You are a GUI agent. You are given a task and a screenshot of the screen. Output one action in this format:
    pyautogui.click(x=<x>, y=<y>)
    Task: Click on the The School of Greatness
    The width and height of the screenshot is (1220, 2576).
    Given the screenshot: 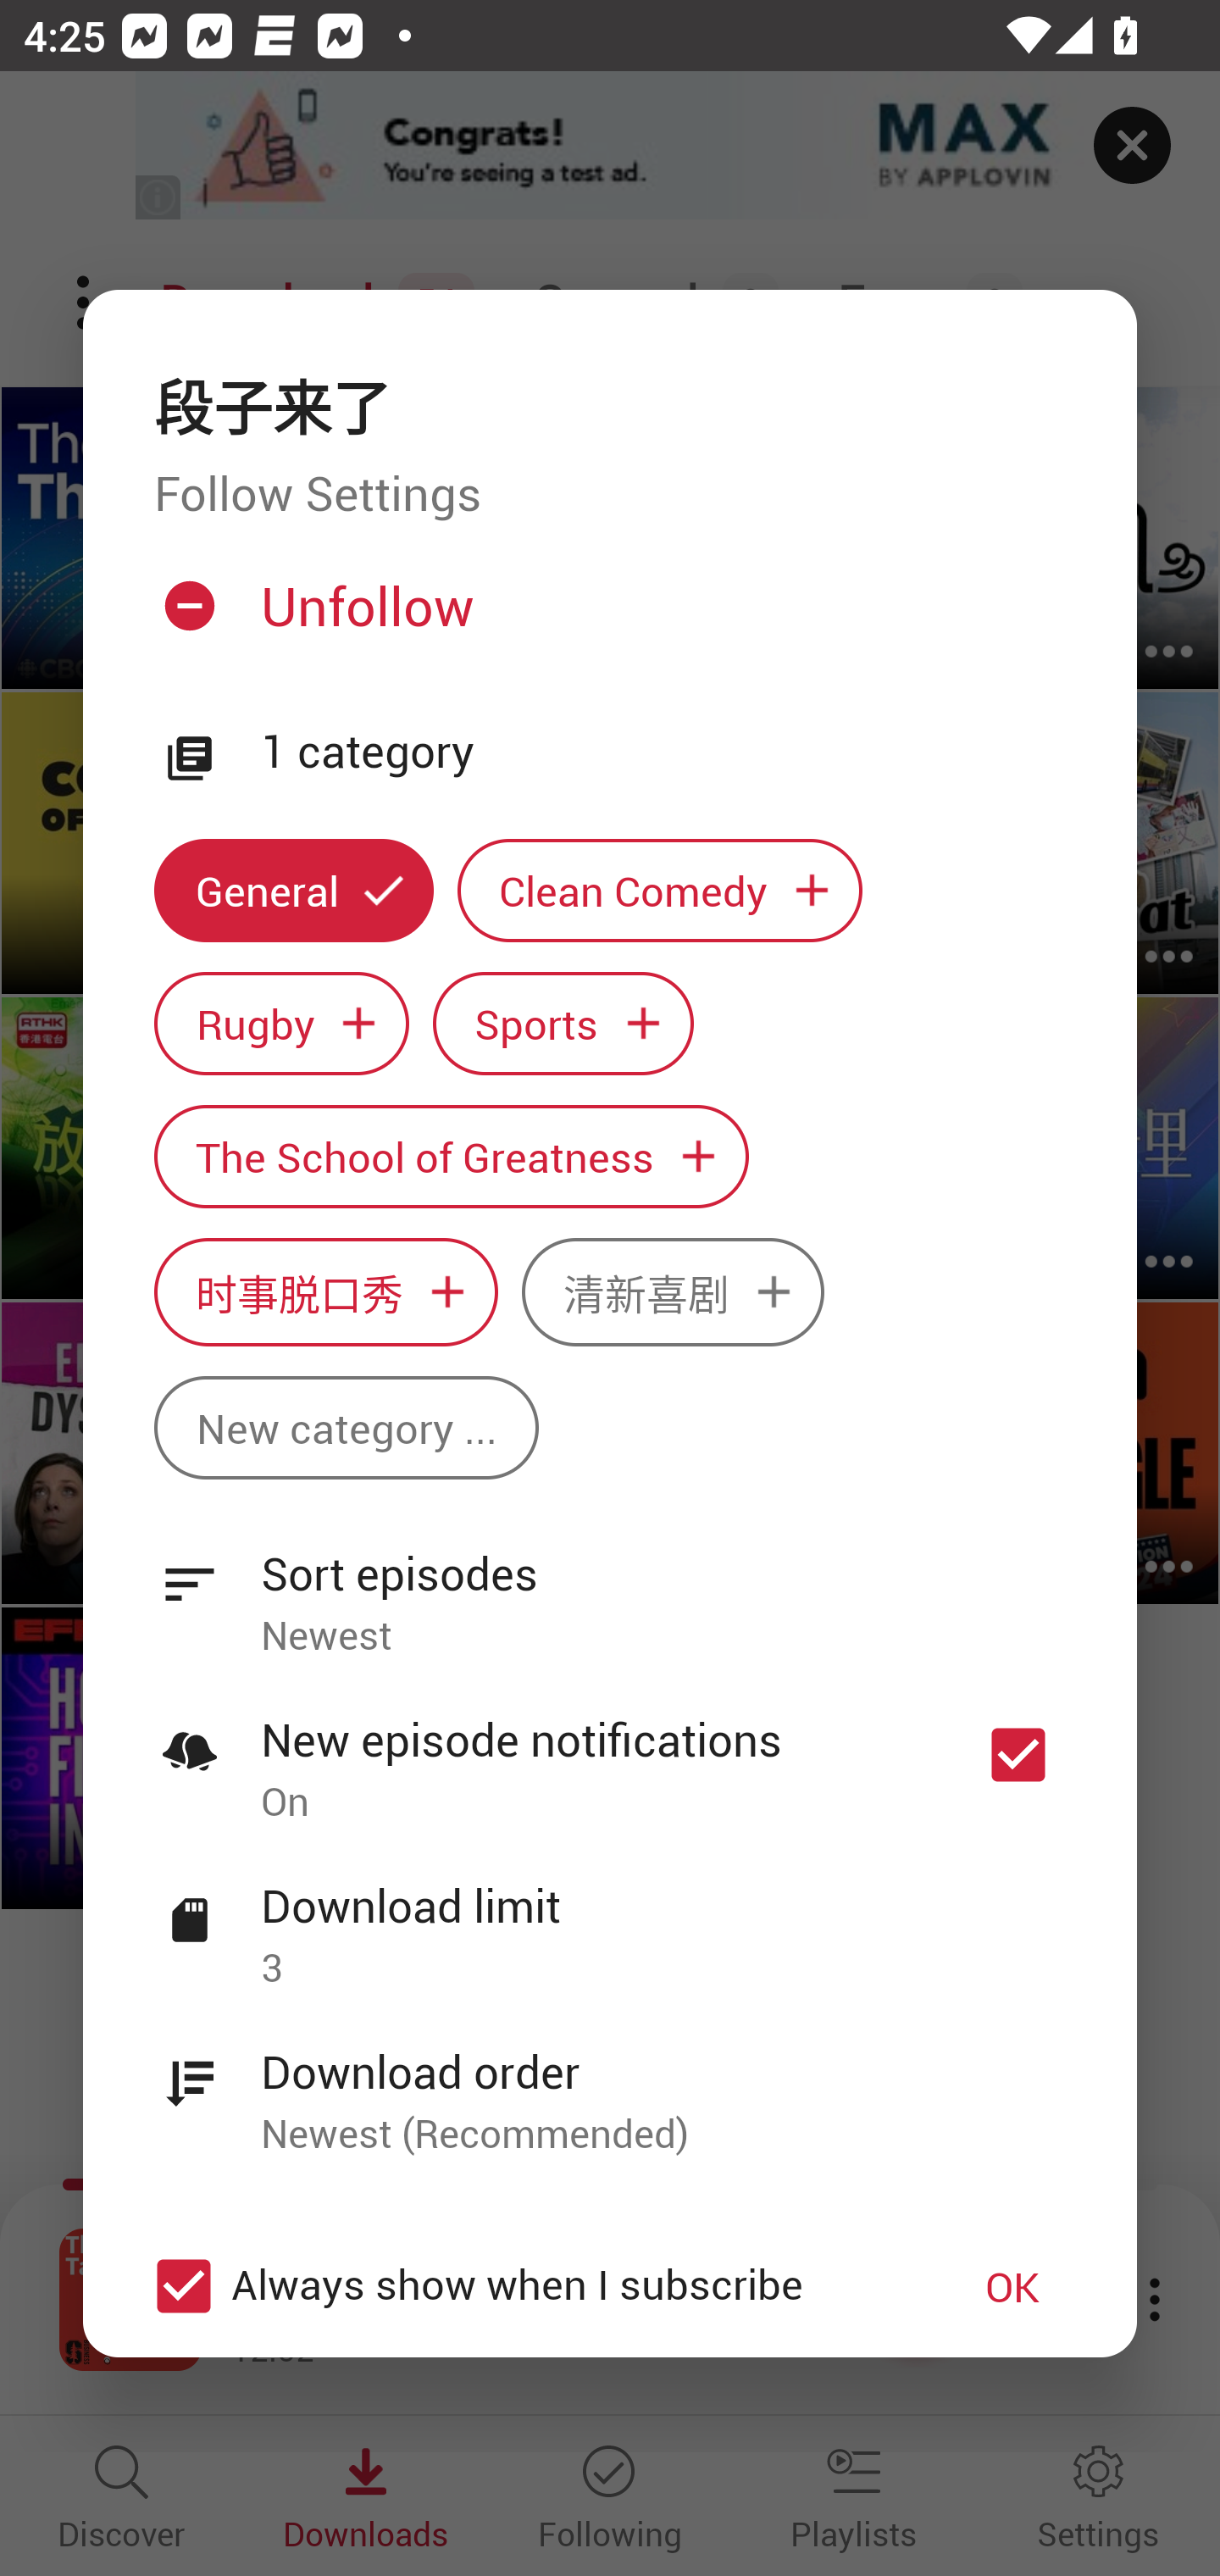 What is the action you would take?
    pyautogui.click(x=451, y=1156)
    